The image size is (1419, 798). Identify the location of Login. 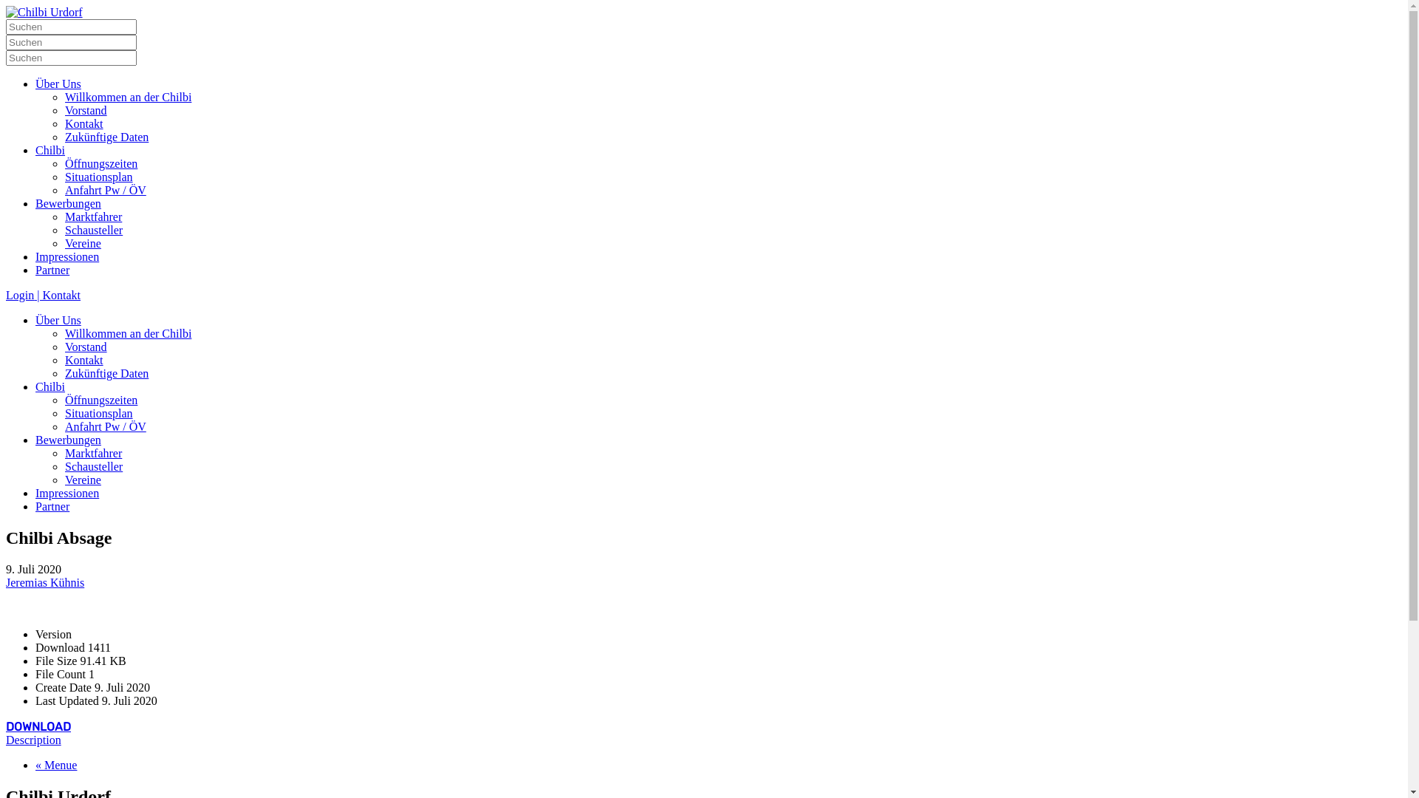
(20, 296).